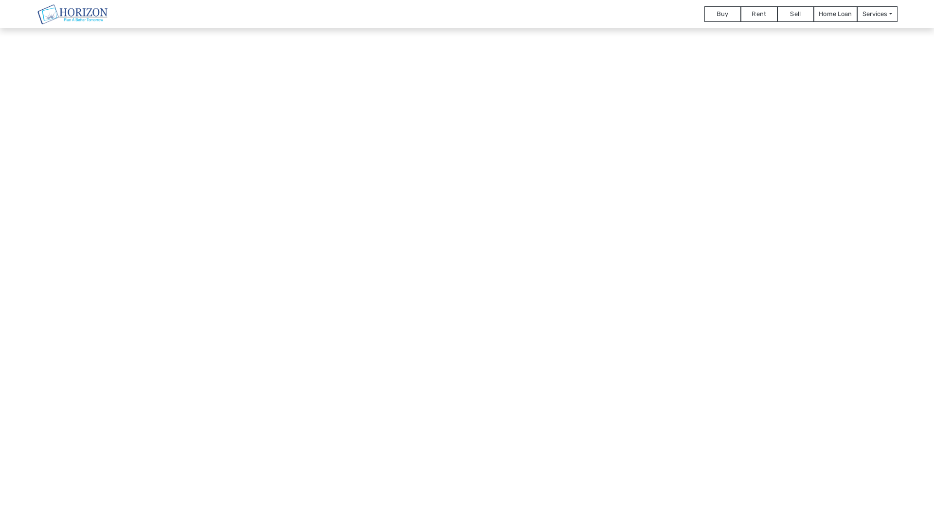 This screenshot has height=525, width=934. Describe the element at coordinates (836, 14) in the screenshot. I see `Home Loan` at that location.